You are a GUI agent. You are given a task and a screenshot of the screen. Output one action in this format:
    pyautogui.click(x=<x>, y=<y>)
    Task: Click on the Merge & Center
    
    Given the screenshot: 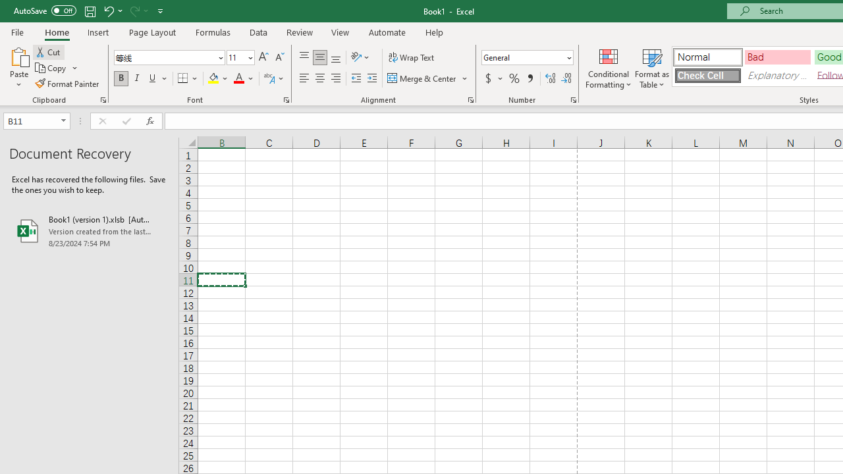 What is the action you would take?
    pyautogui.click(x=428, y=79)
    